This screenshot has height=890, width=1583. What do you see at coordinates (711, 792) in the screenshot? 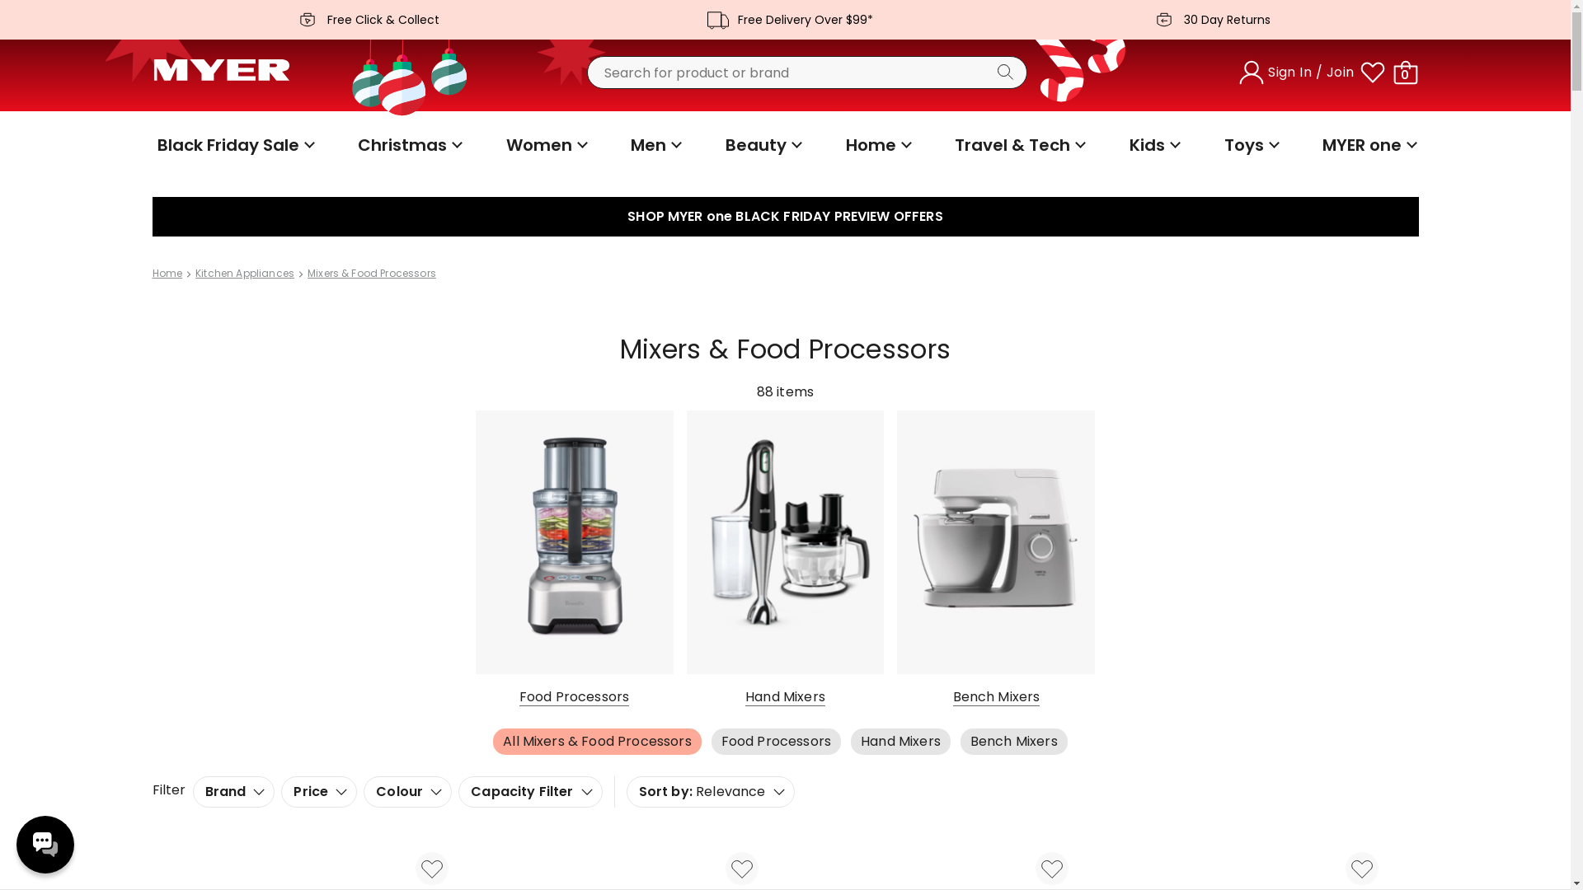
I see `Sort by: Relevance` at bounding box center [711, 792].